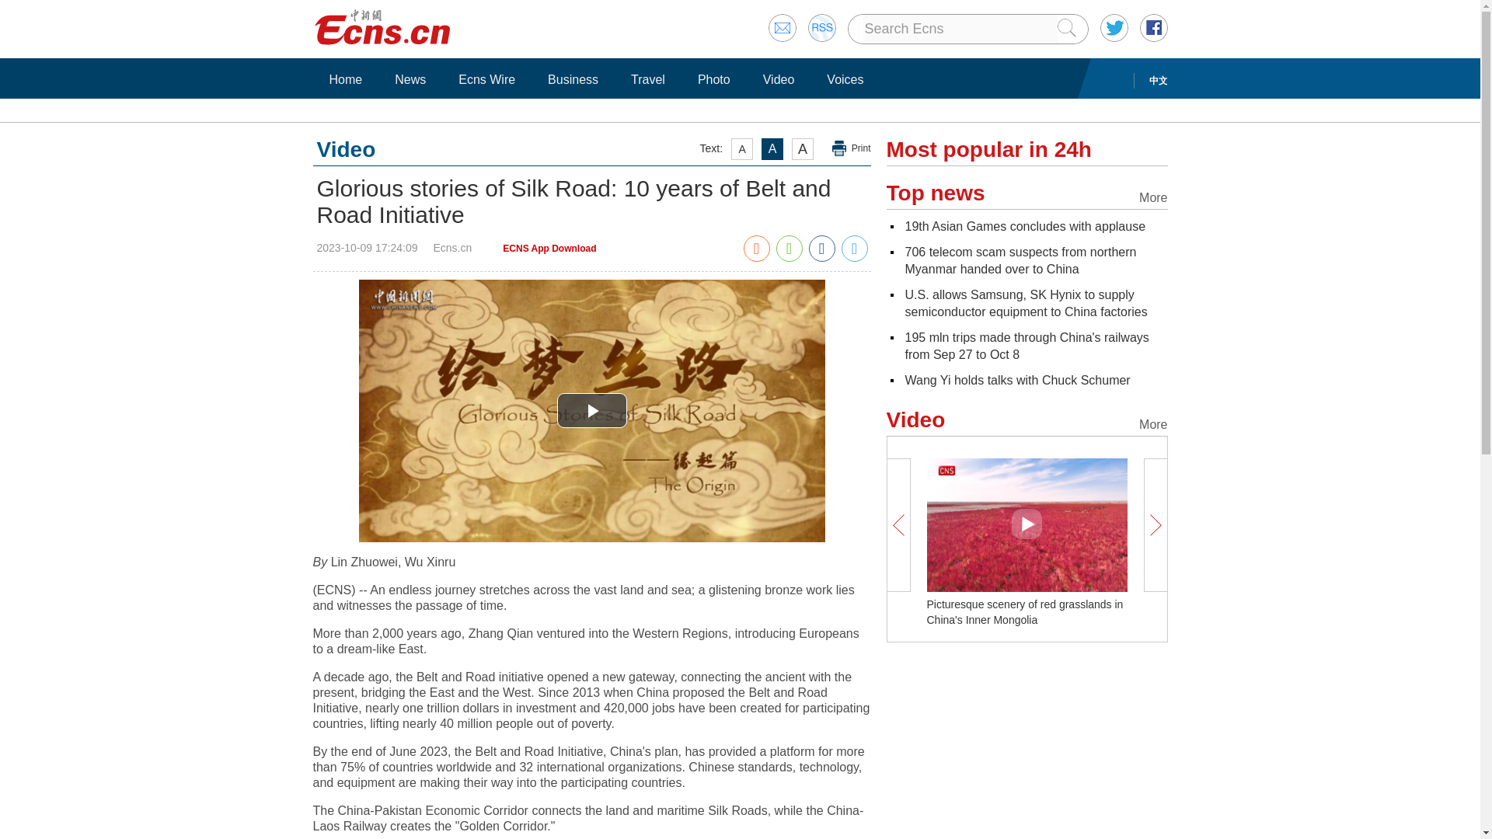 This screenshot has height=839, width=1492. Describe the element at coordinates (549, 249) in the screenshot. I see `ECNS App Download` at that location.